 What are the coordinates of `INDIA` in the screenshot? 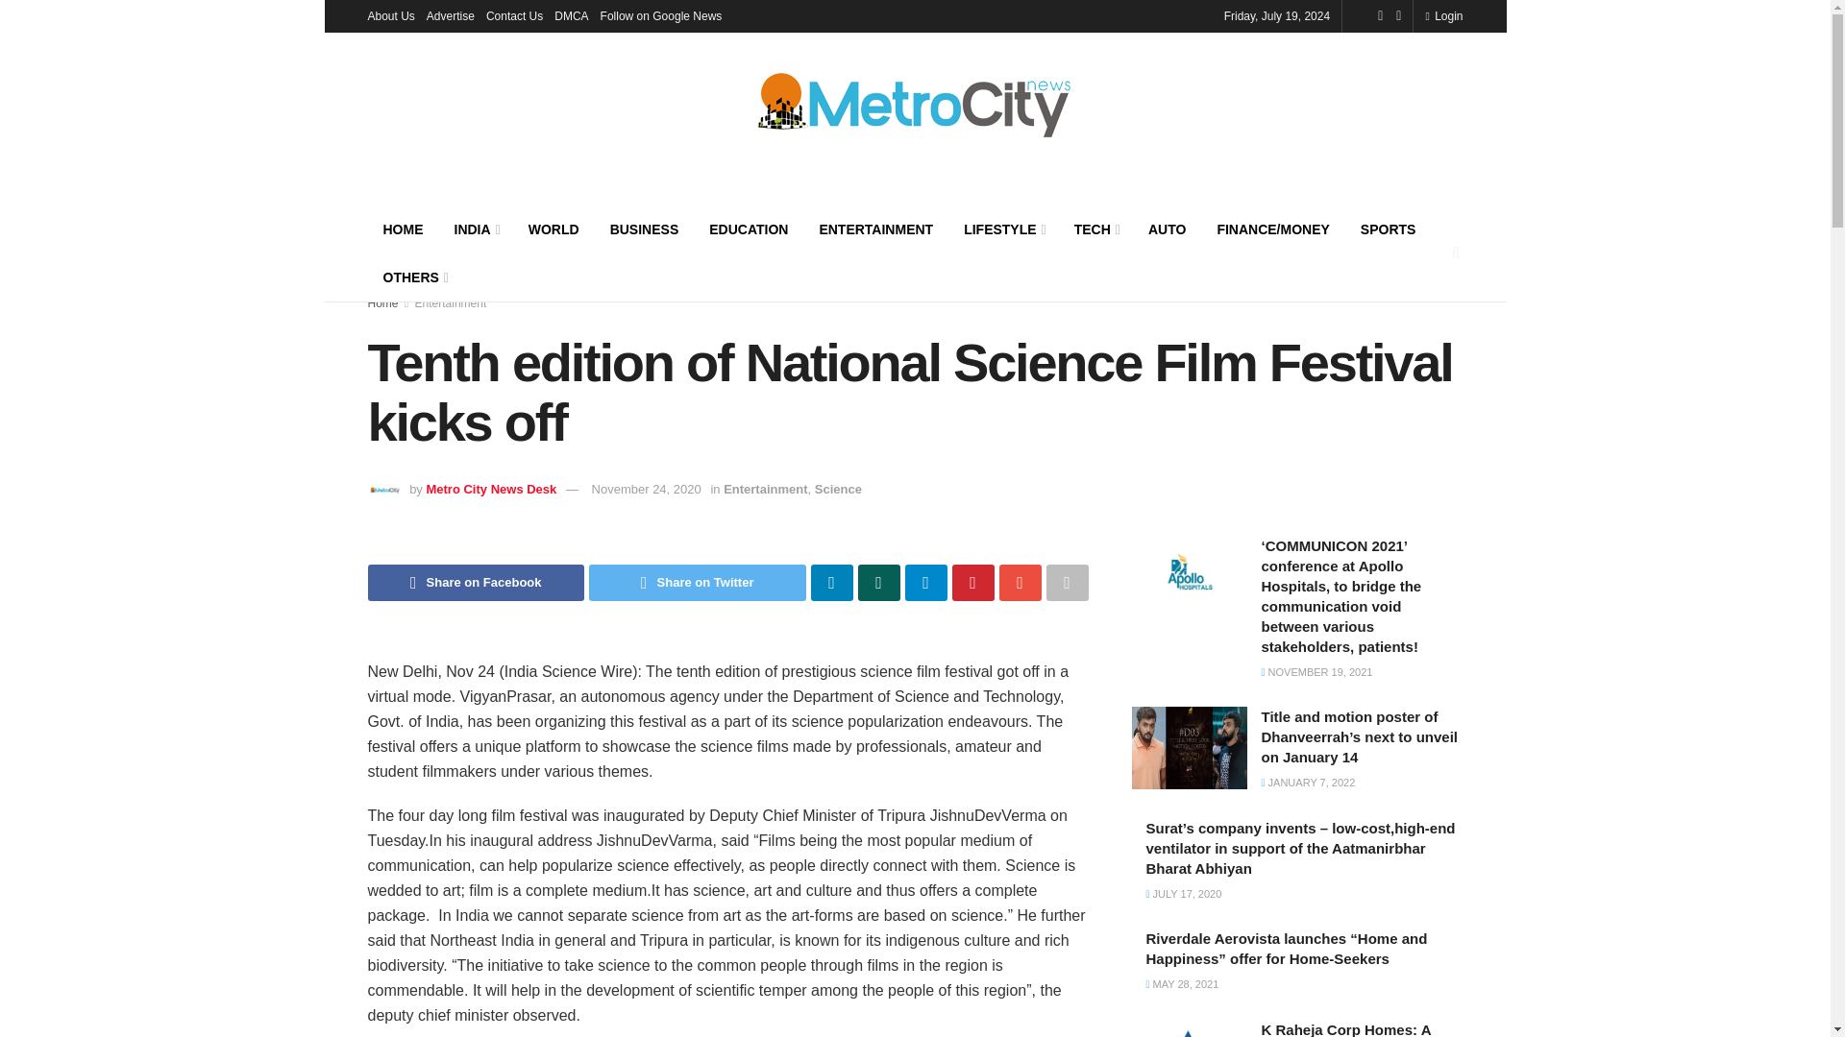 It's located at (475, 229).